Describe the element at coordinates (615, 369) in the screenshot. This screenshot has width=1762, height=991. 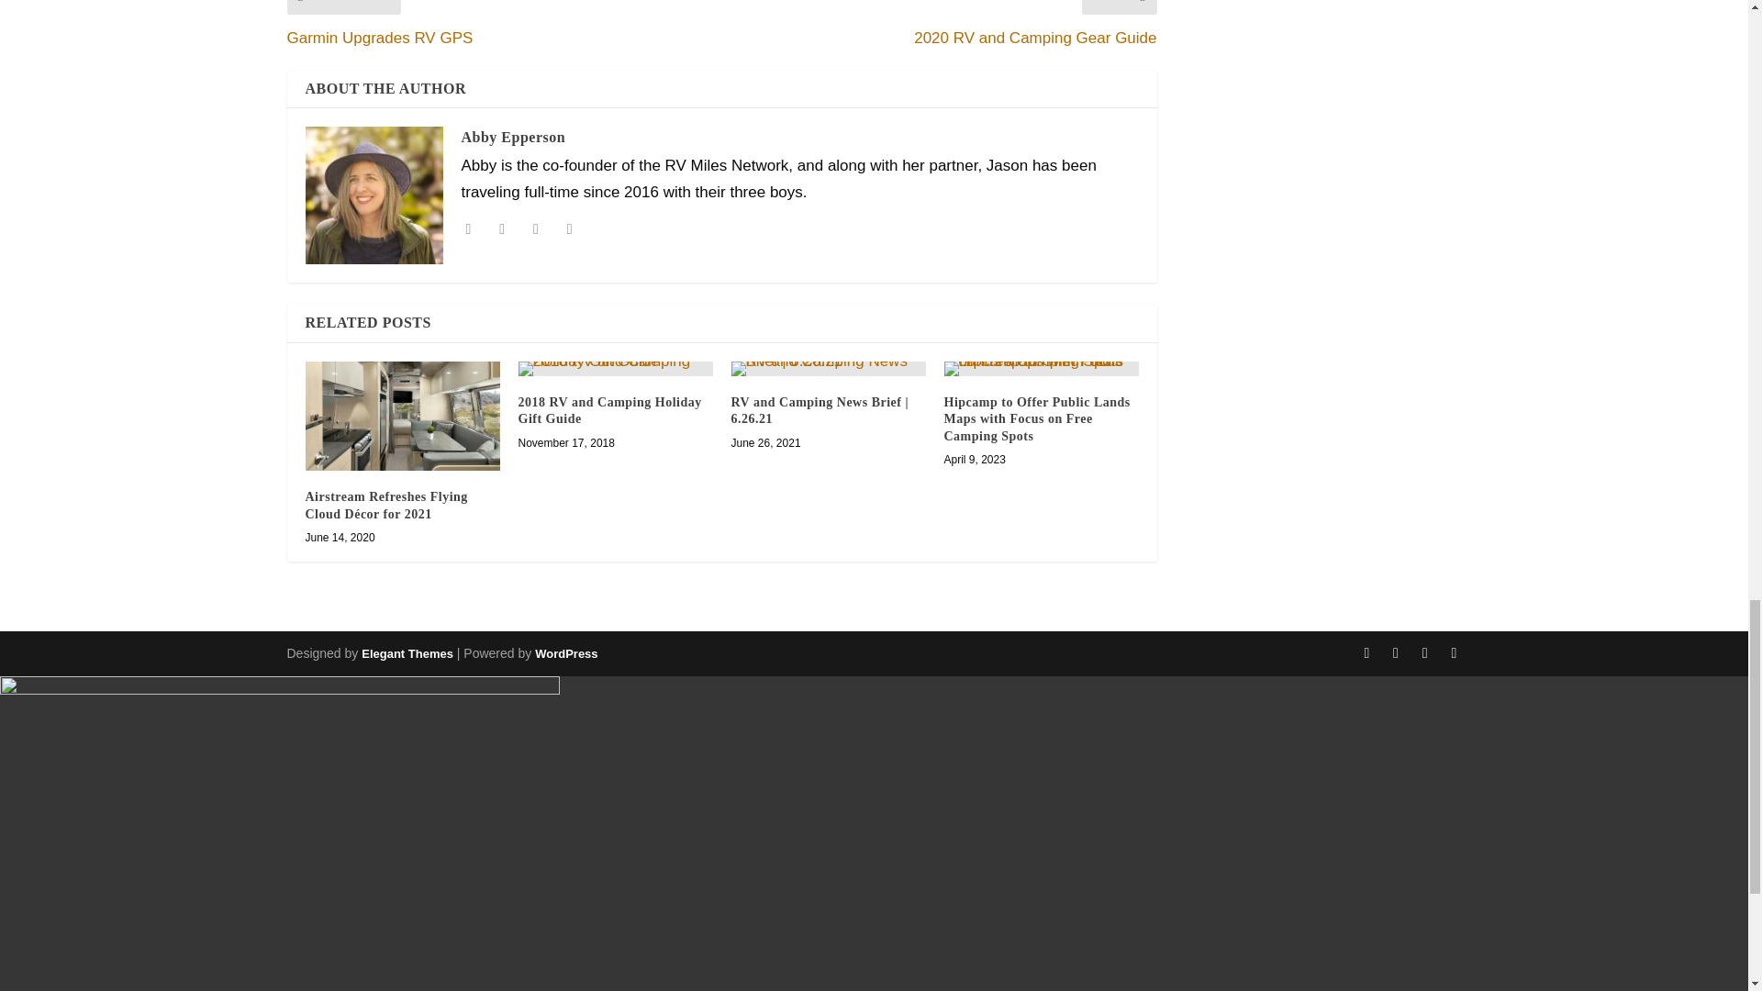
I see `2018 RV and Camping Holiday Gift Guide` at that location.